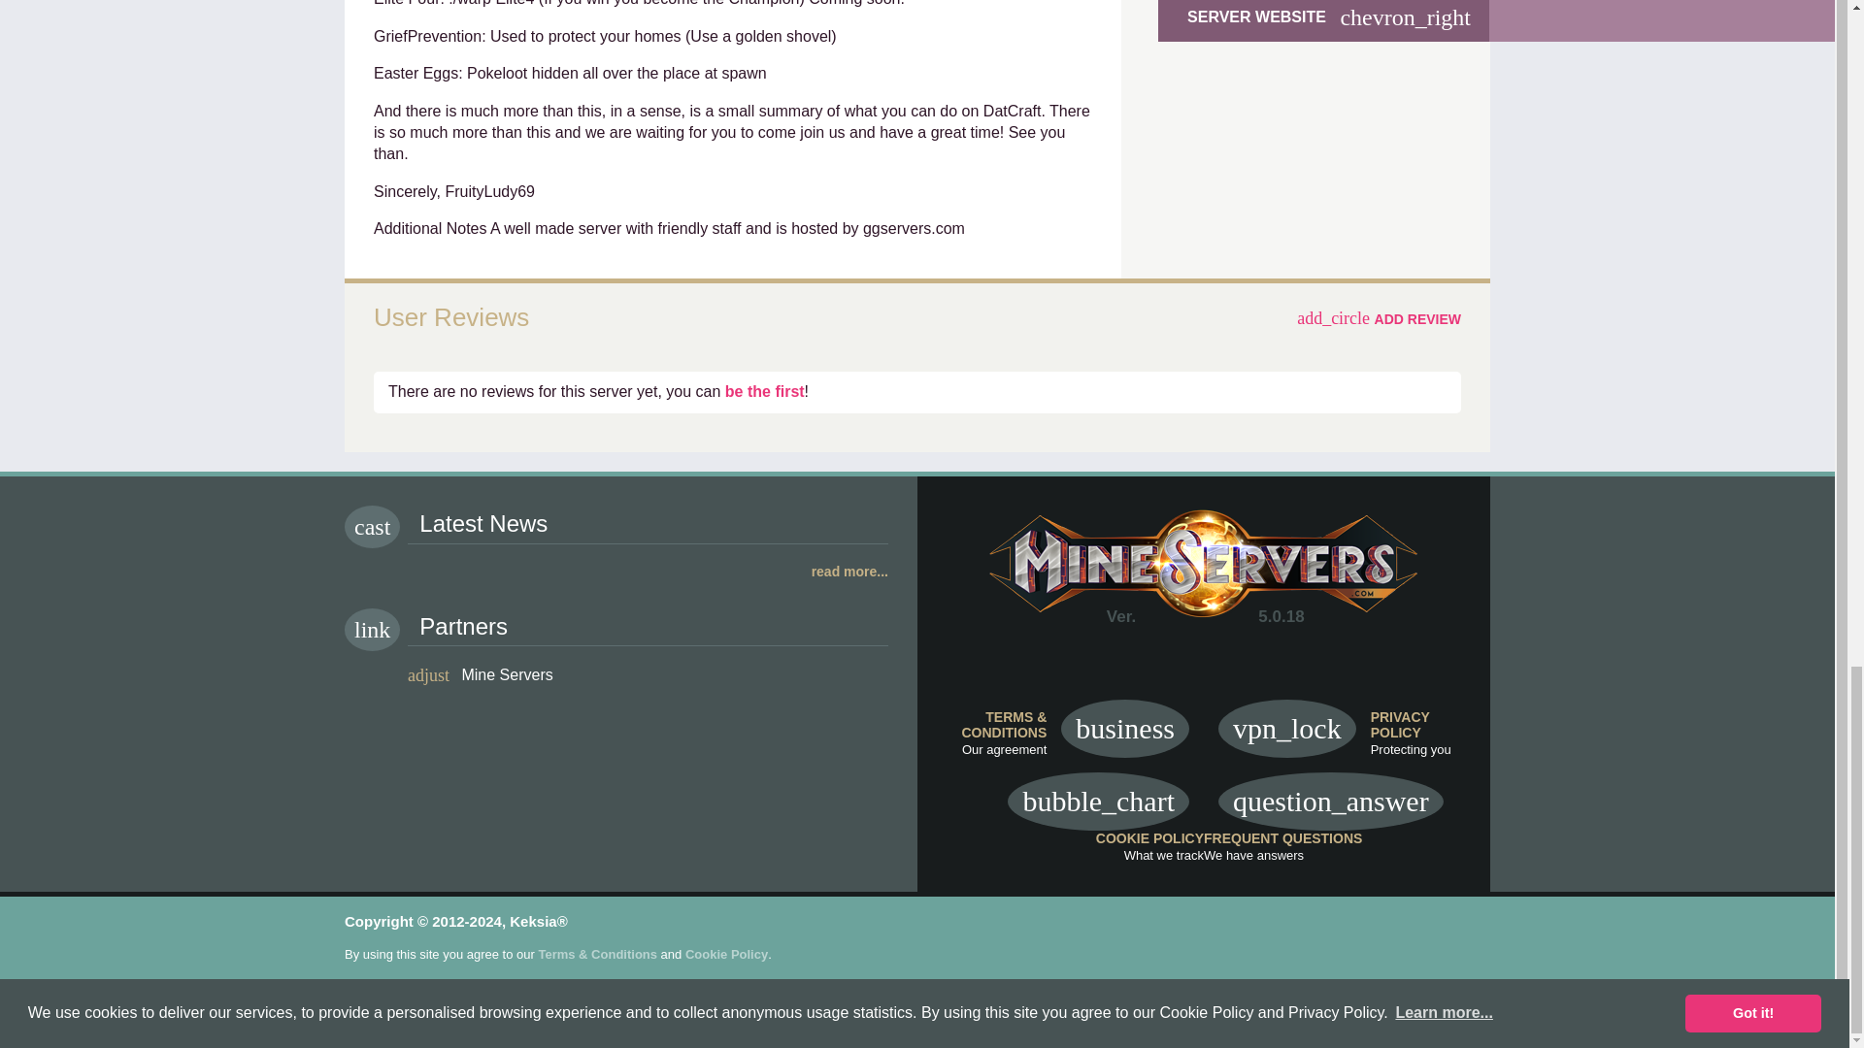 This screenshot has width=1864, height=1048. What do you see at coordinates (726, 955) in the screenshot?
I see `Cookie Policy` at bounding box center [726, 955].